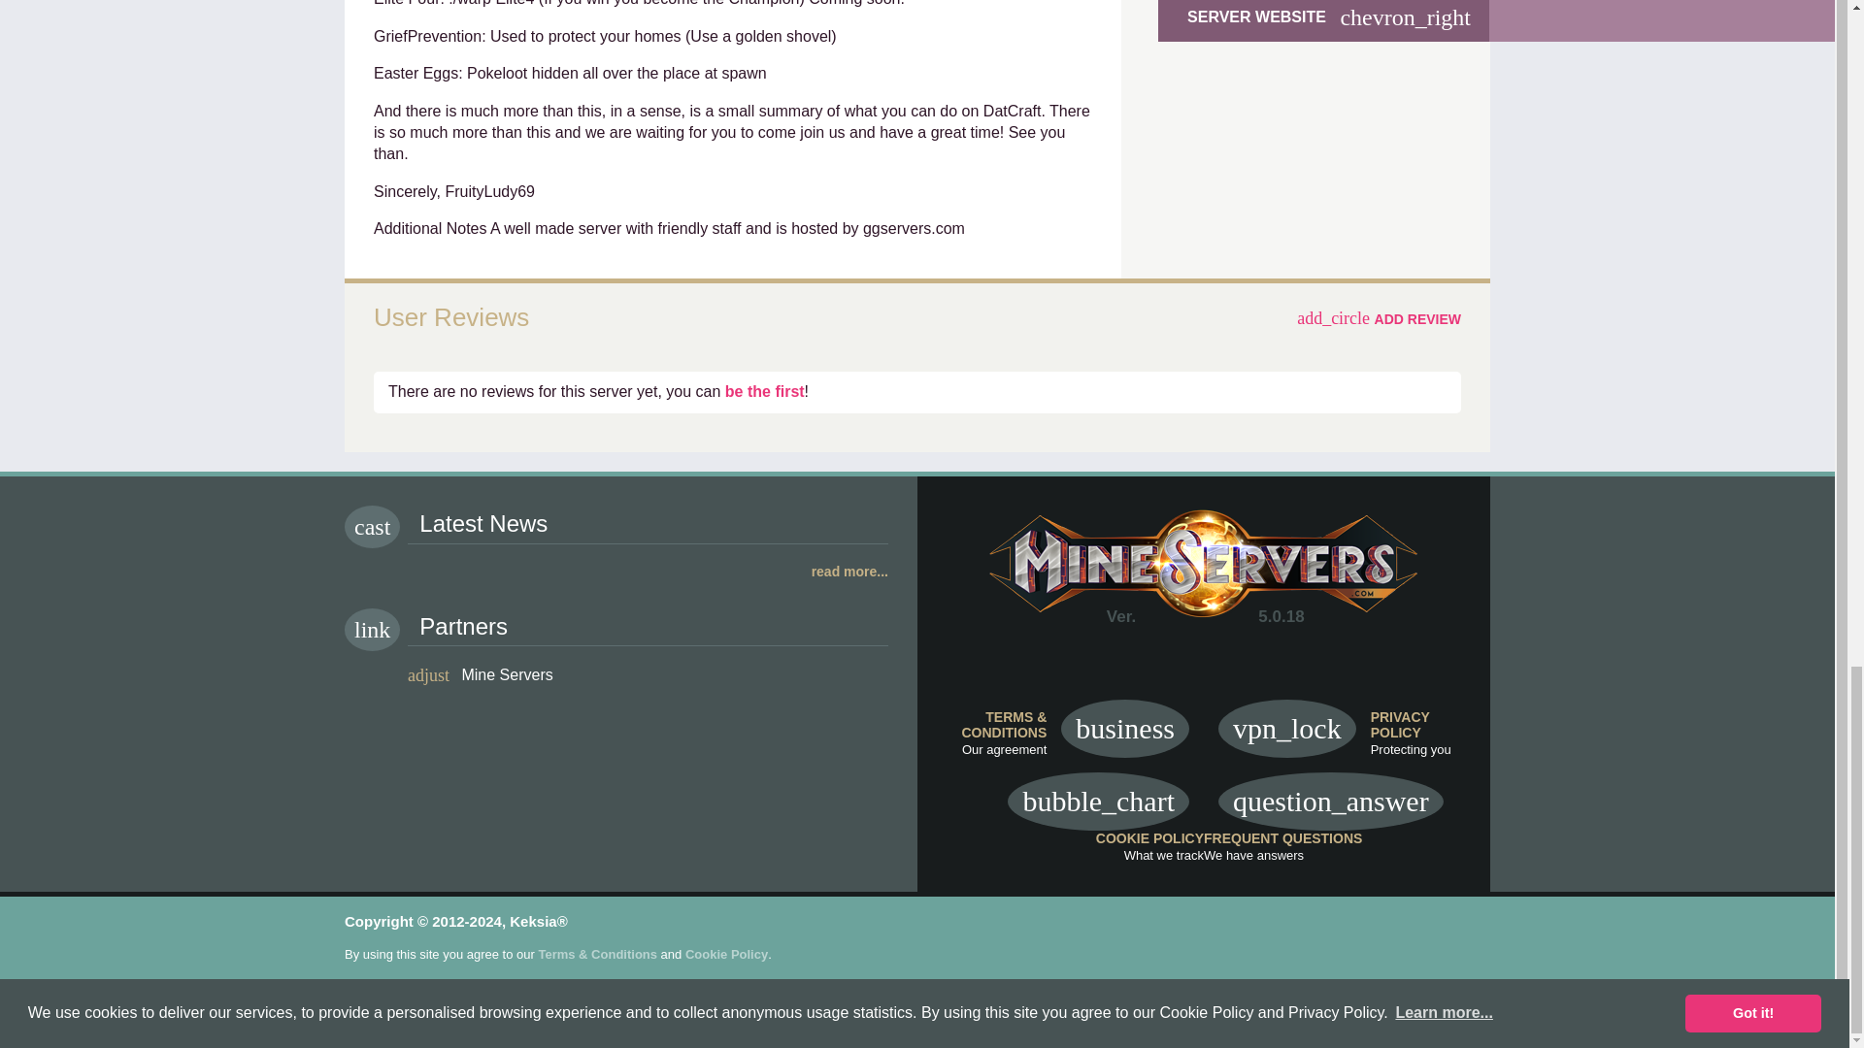 This screenshot has width=1864, height=1048. What do you see at coordinates (726, 955) in the screenshot?
I see `Cookie Policy` at bounding box center [726, 955].